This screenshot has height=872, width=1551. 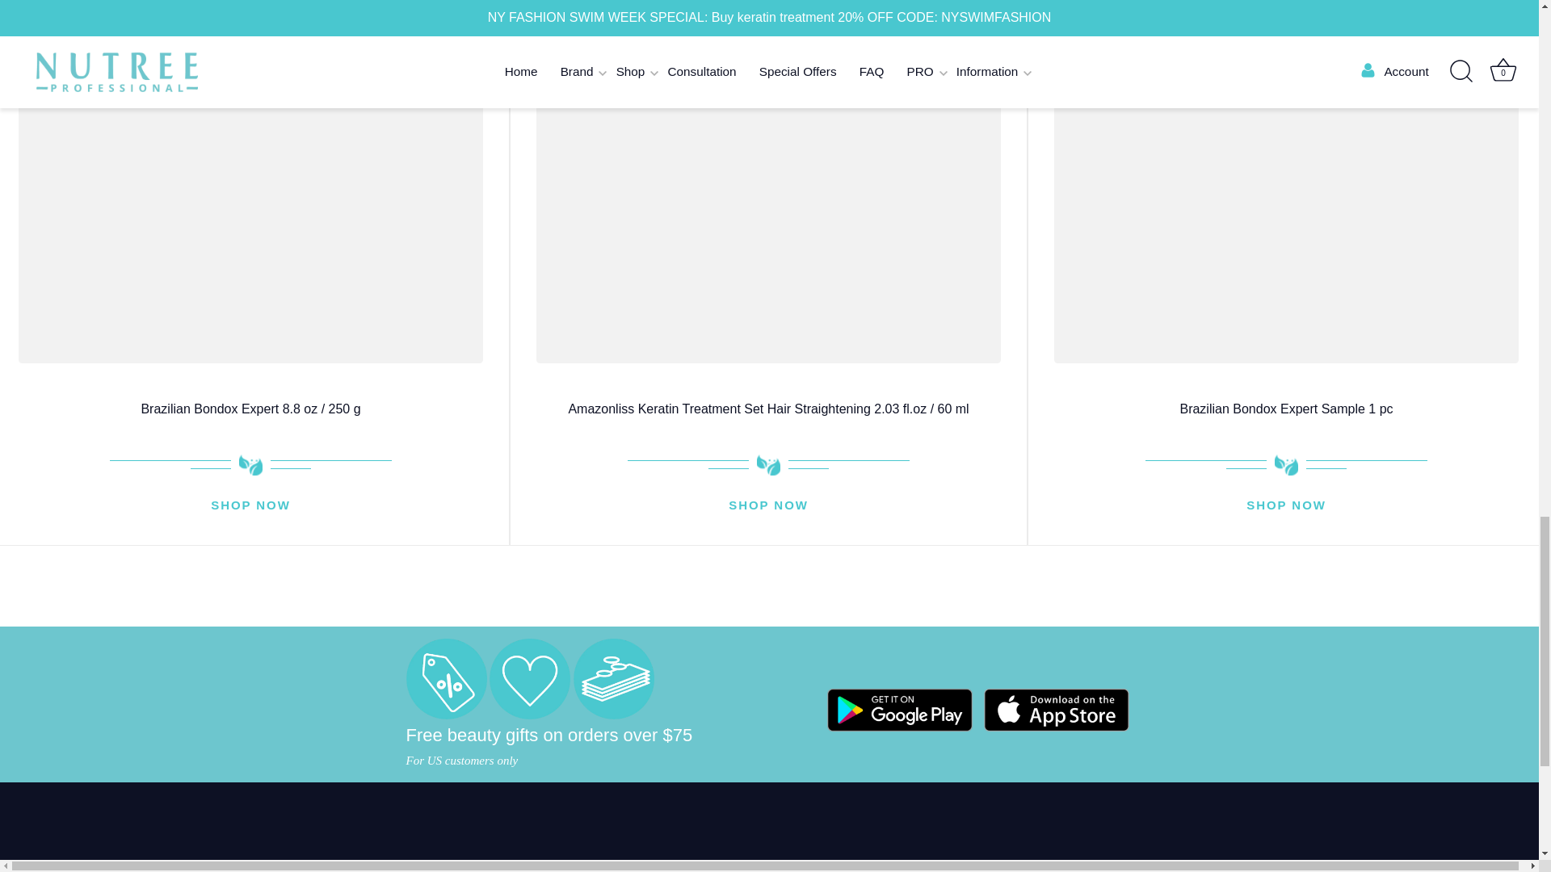 I want to click on Shop Now, so click(x=1286, y=505).